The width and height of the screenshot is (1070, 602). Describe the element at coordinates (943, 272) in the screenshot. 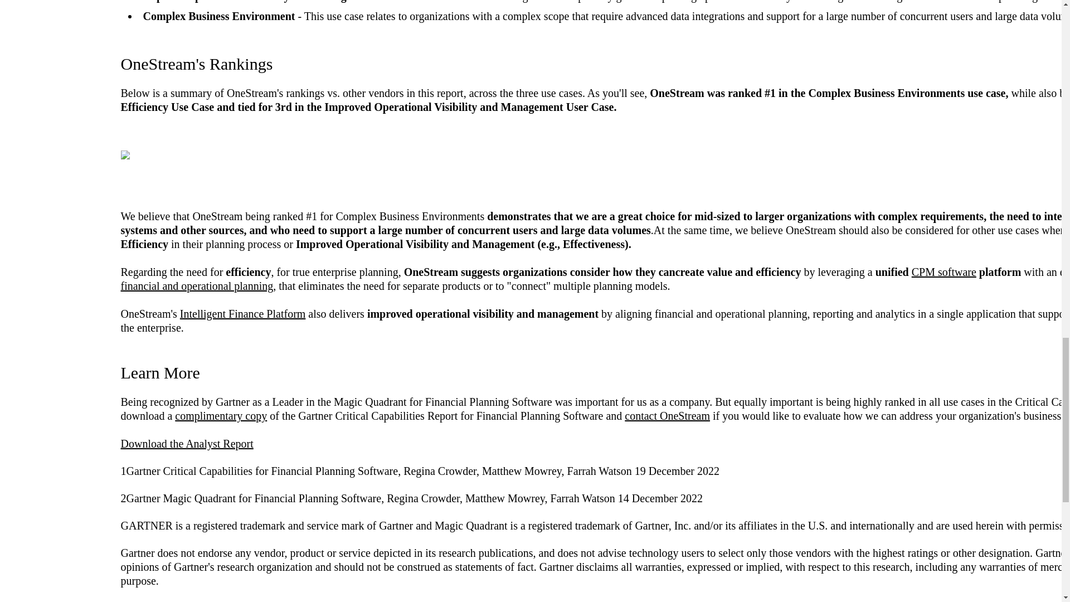

I see `CPM software` at that location.